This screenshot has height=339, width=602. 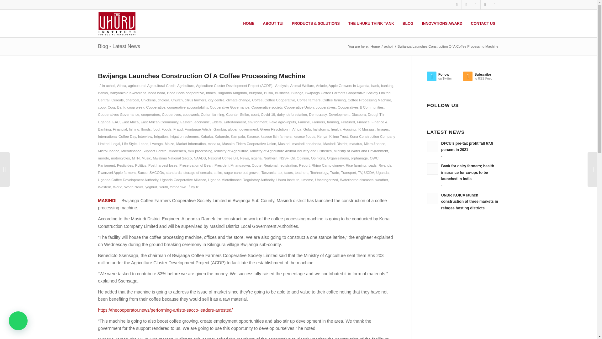 I want to click on acholi, so click(x=110, y=85).